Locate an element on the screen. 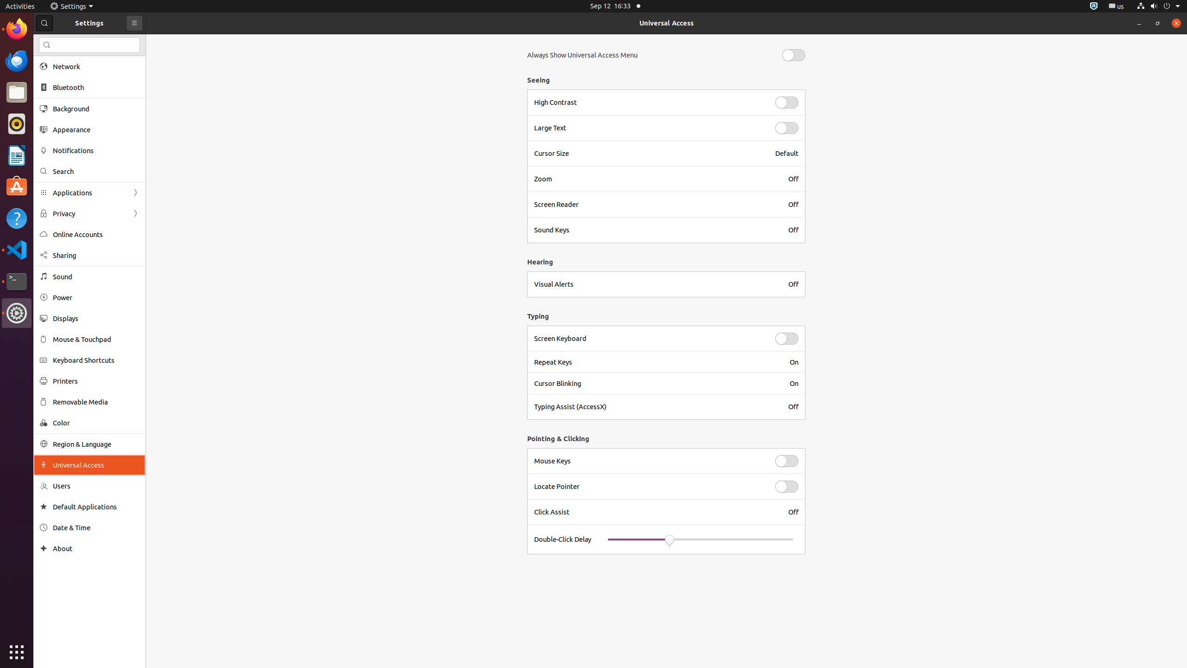 Image resolution: width=1187 pixels, height=668 pixels. IsaHelpMain.desktop is located at coordinates (62, 139).